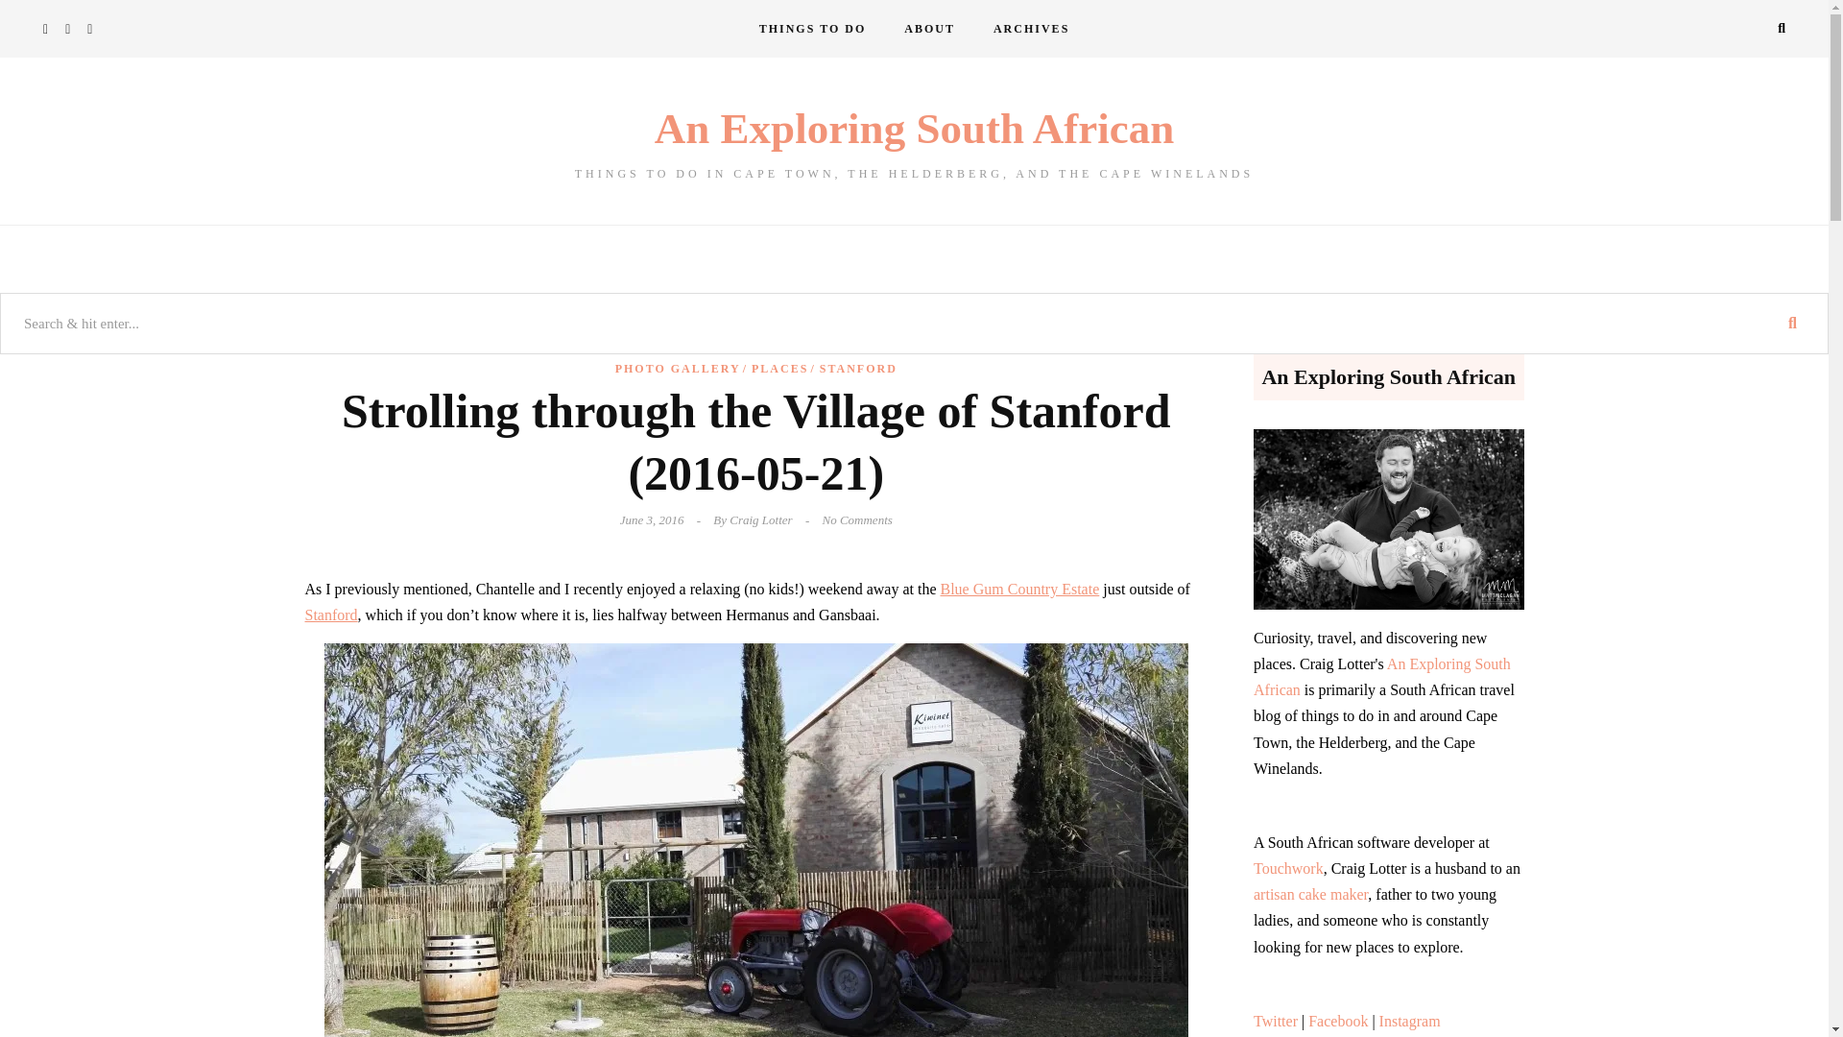  Describe the element at coordinates (813, 29) in the screenshot. I see `THINGS TO DO` at that location.